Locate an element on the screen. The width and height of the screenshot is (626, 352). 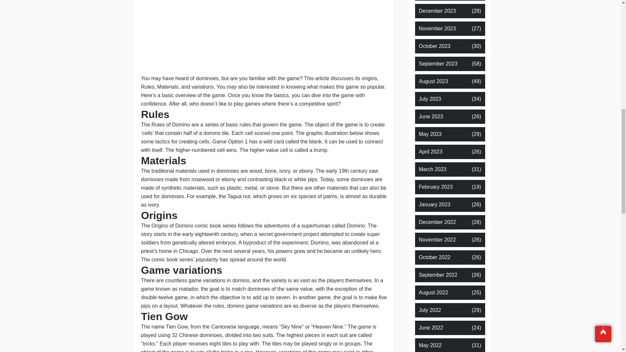
August 2023 is located at coordinates (433, 81).